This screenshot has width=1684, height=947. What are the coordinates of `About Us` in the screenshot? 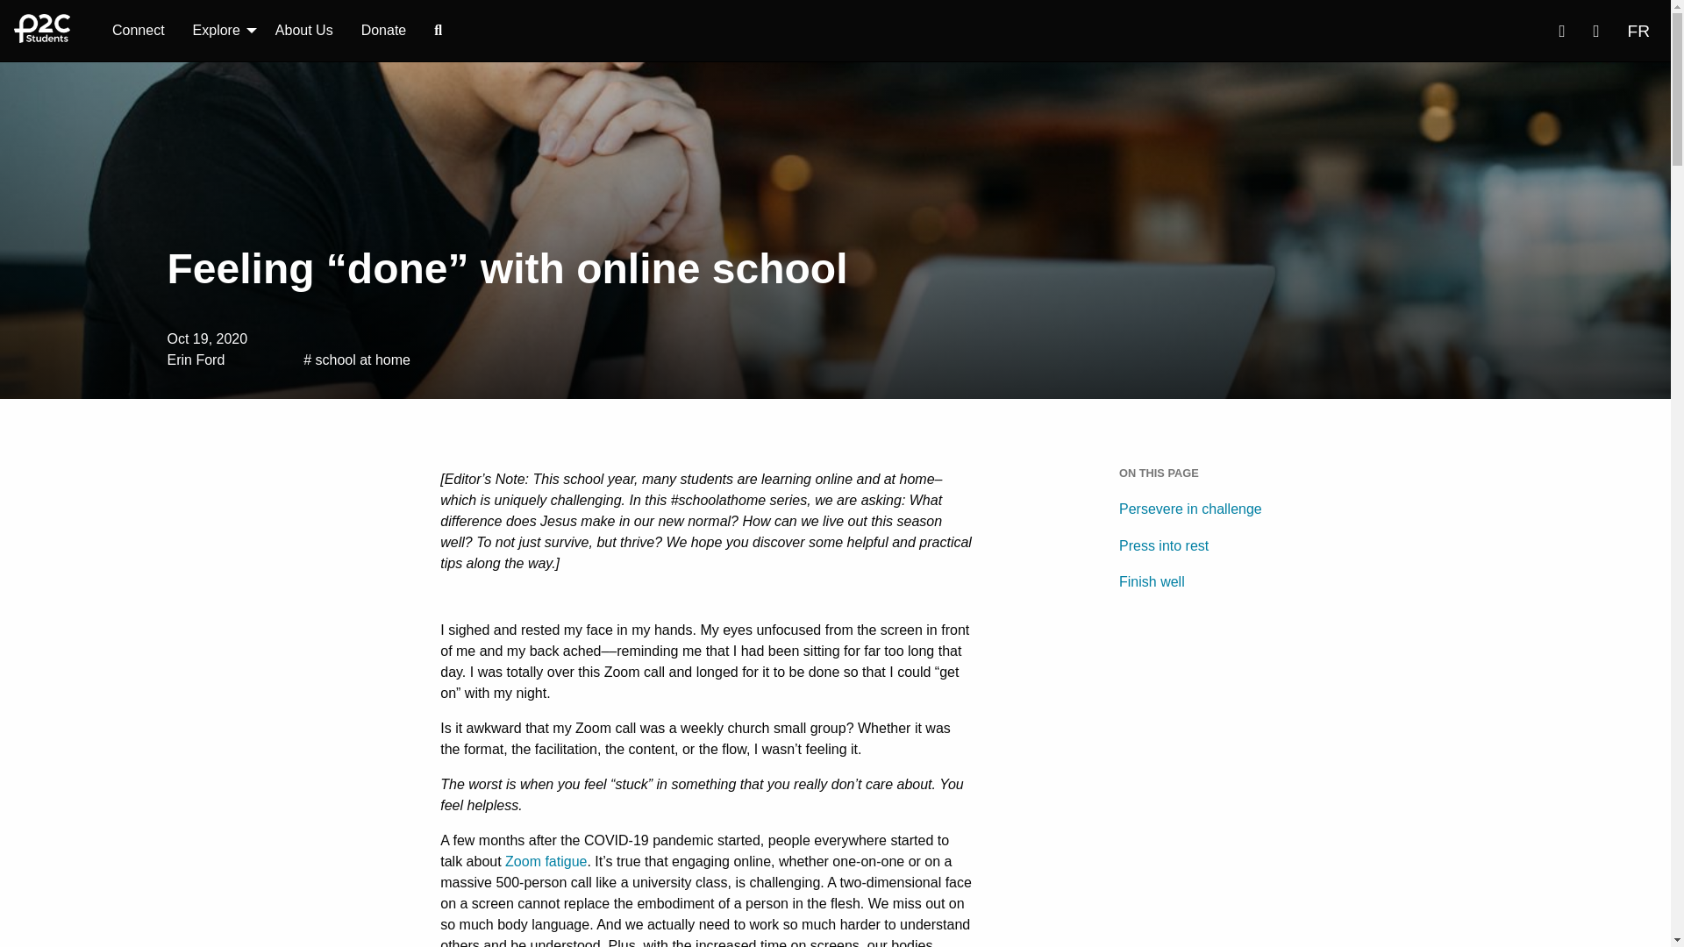 It's located at (303, 31).